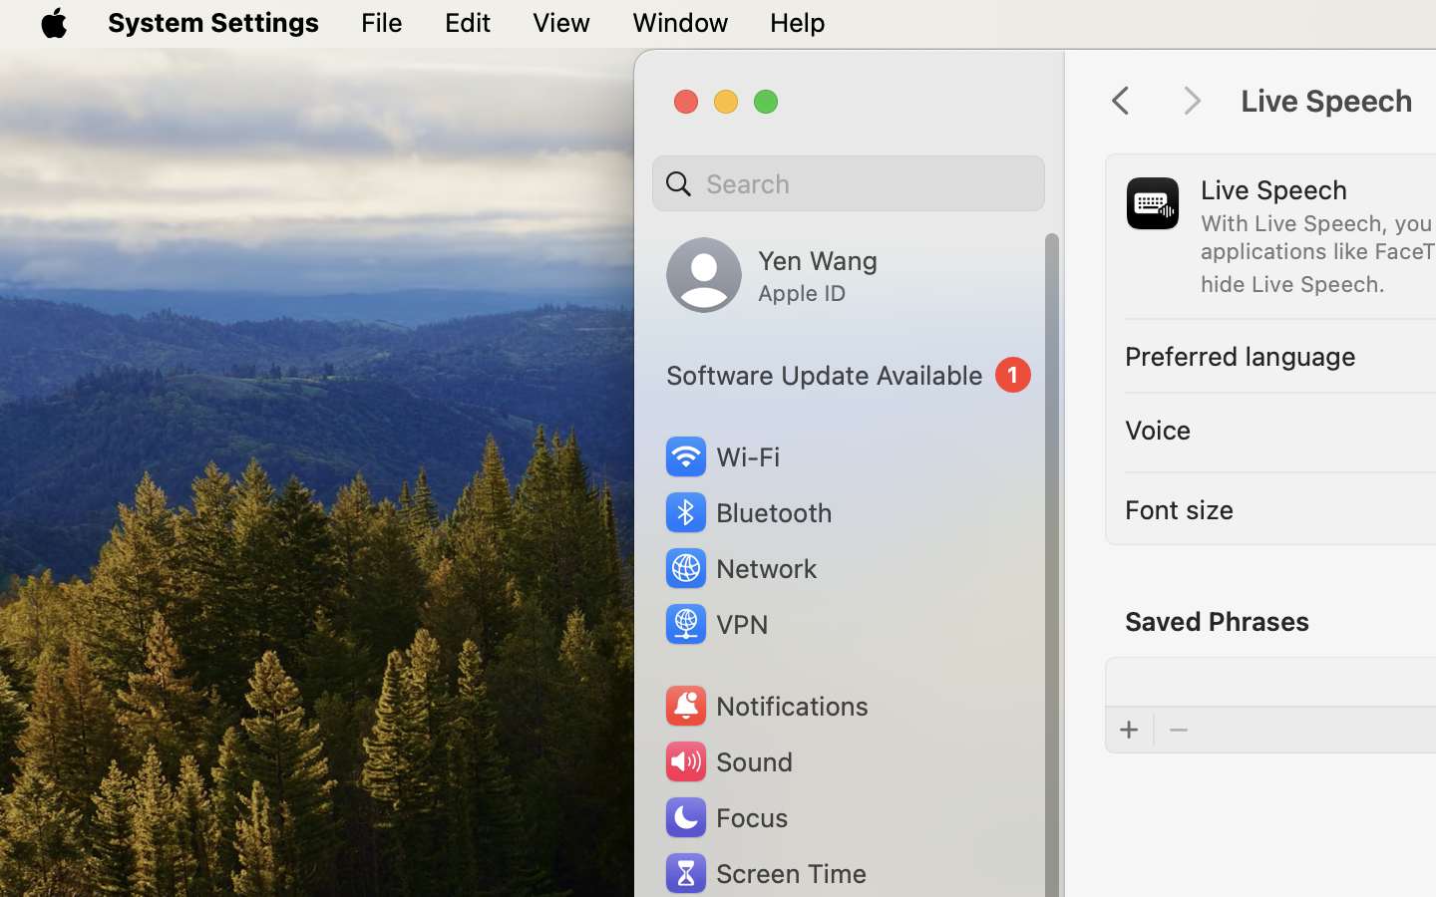 The height and width of the screenshot is (897, 1436). Describe the element at coordinates (1274, 189) in the screenshot. I see `Live Speech` at that location.